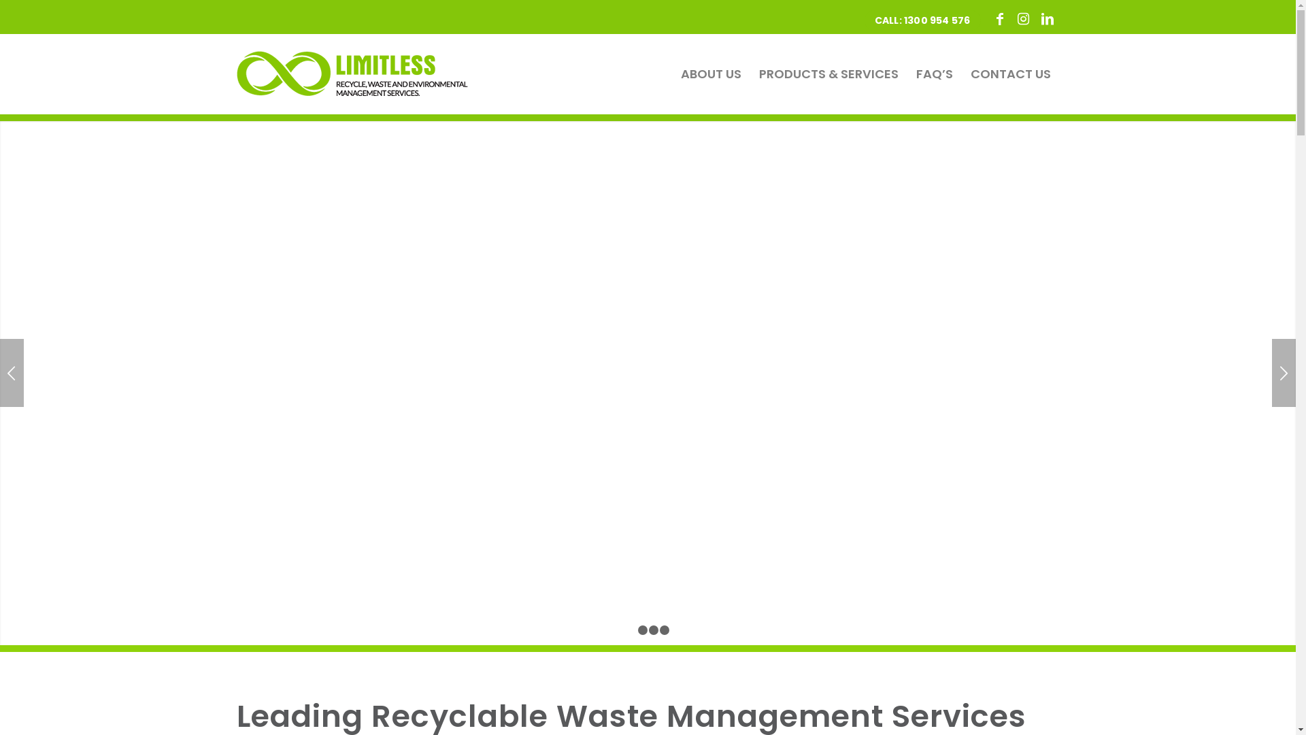 The height and width of the screenshot is (735, 1306). Describe the element at coordinates (654, 630) in the screenshot. I see `3` at that location.